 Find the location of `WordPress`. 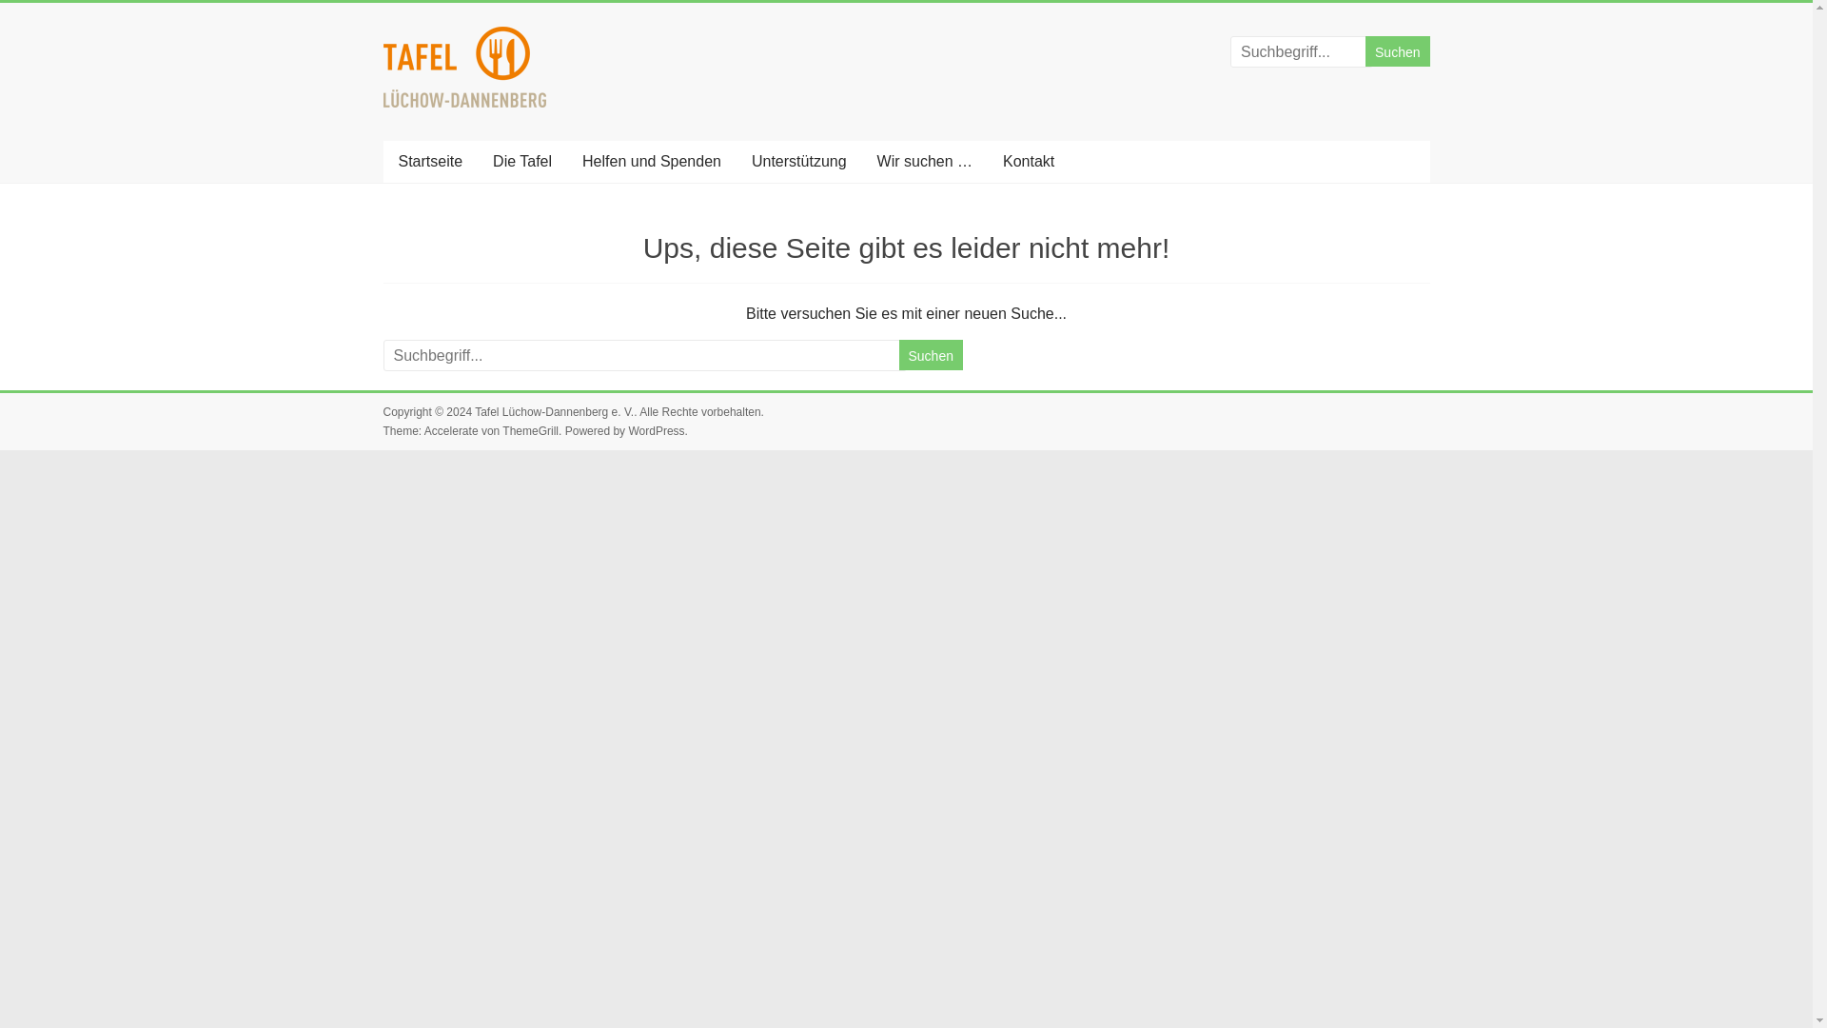

WordPress is located at coordinates (656, 431).